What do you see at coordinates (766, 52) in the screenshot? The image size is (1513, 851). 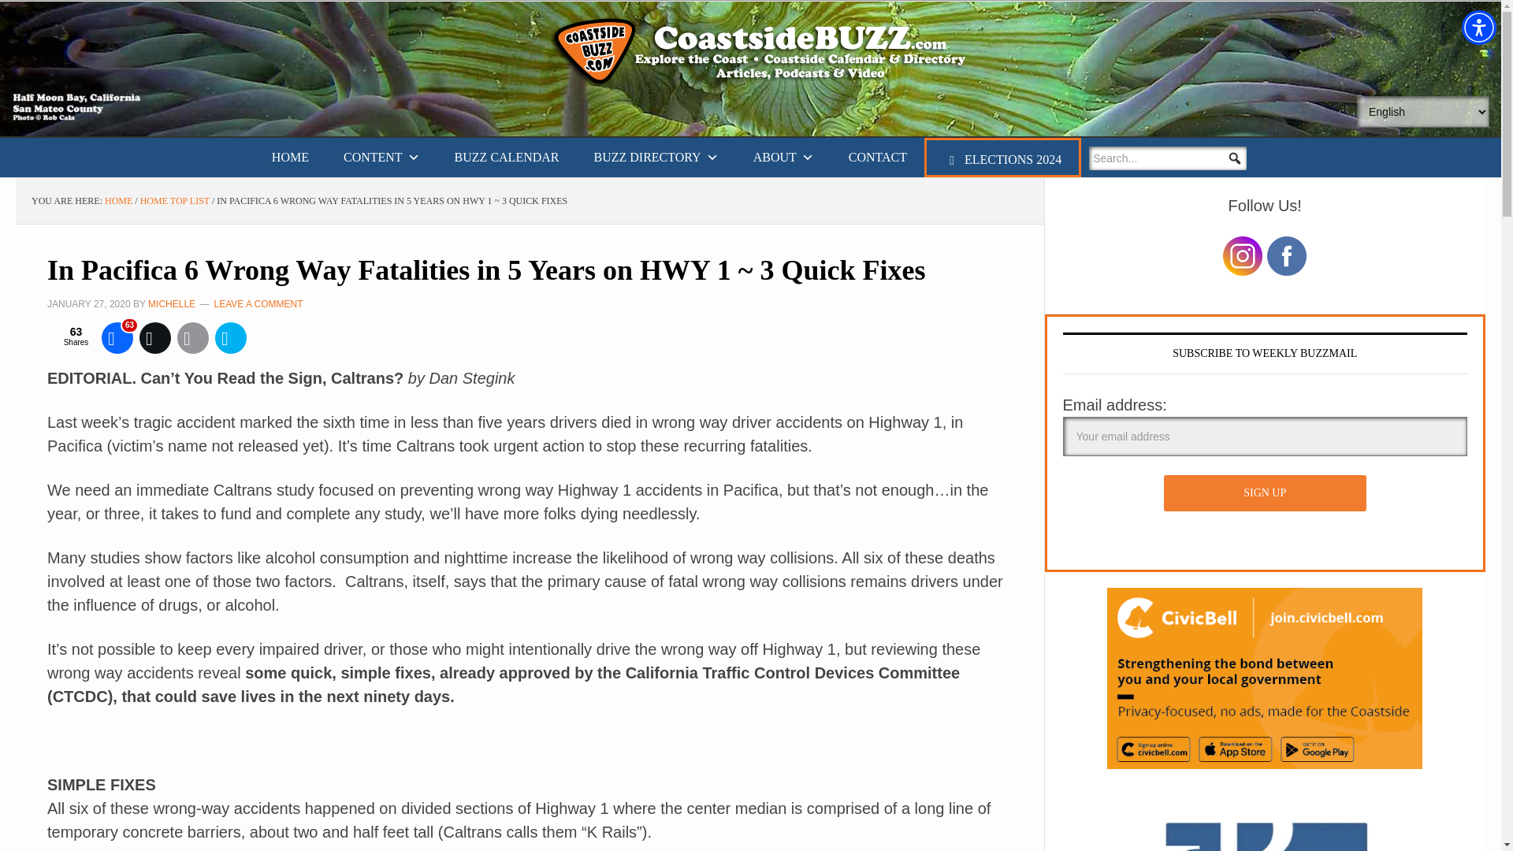 I see `Coastside Buzz` at bounding box center [766, 52].